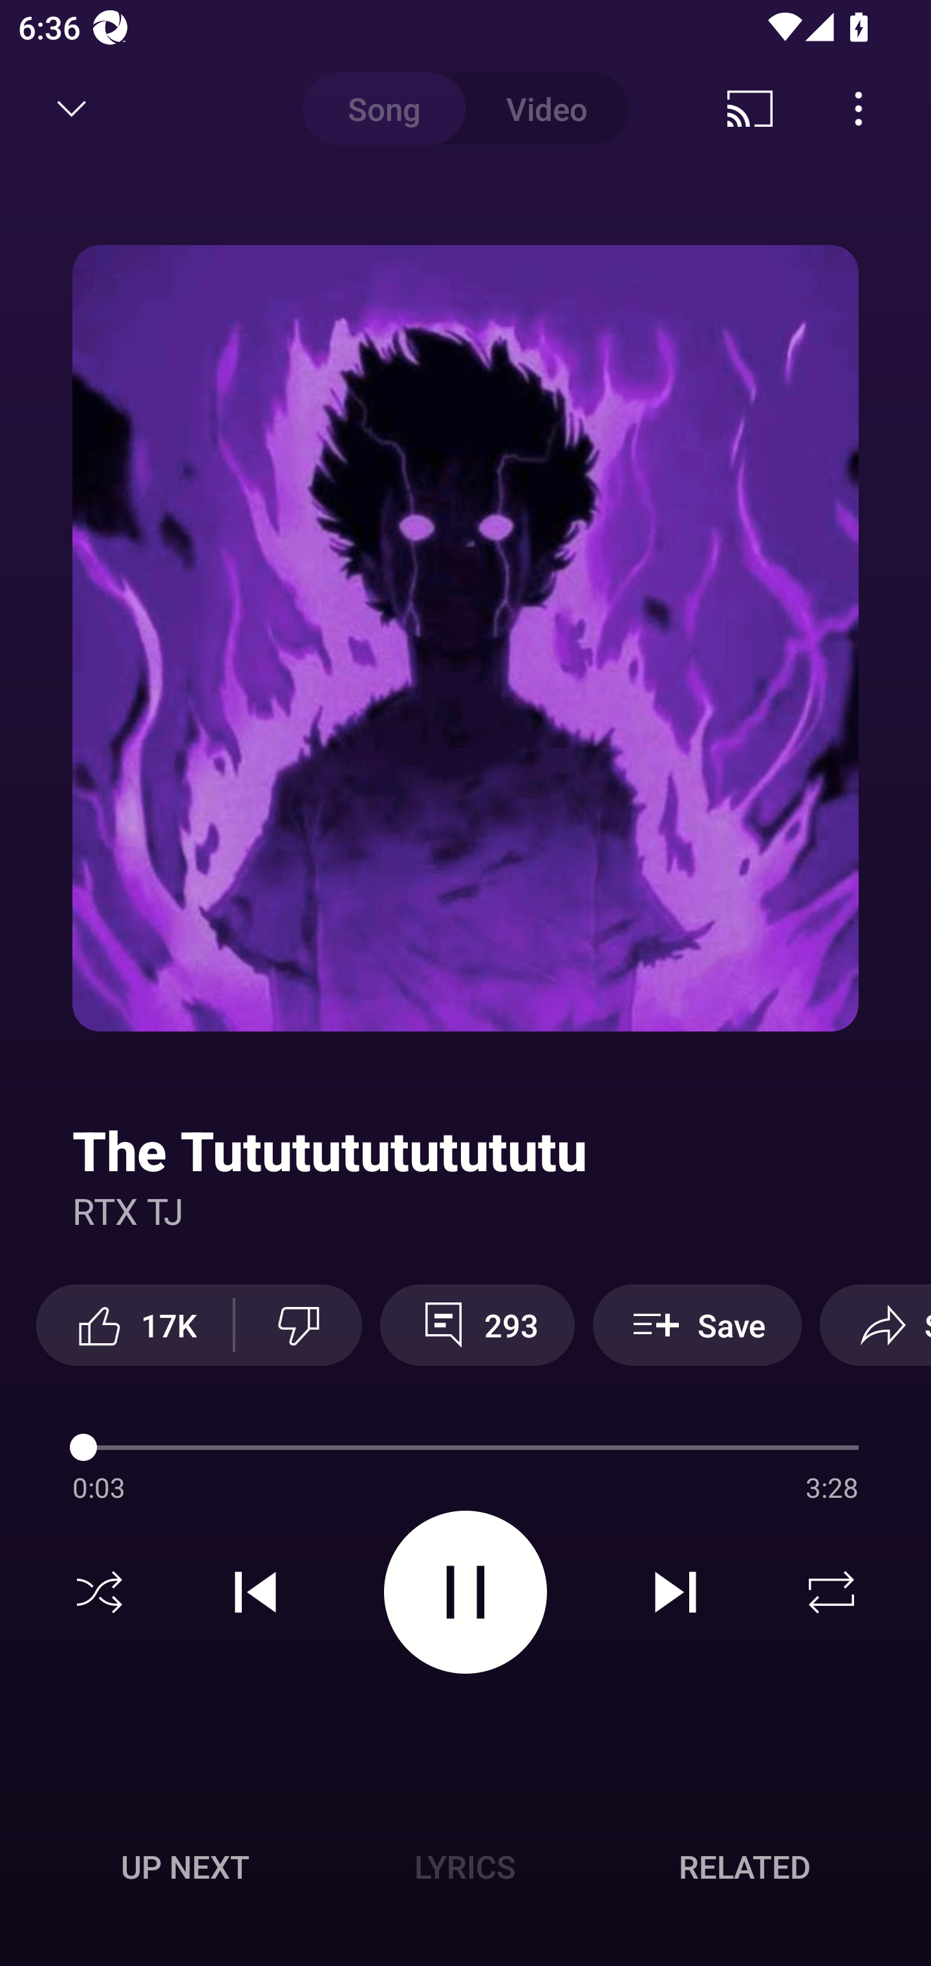  What do you see at coordinates (697, 1324) in the screenshot?
I see `Save Save to playlist` at bounding box center [697, 1324].